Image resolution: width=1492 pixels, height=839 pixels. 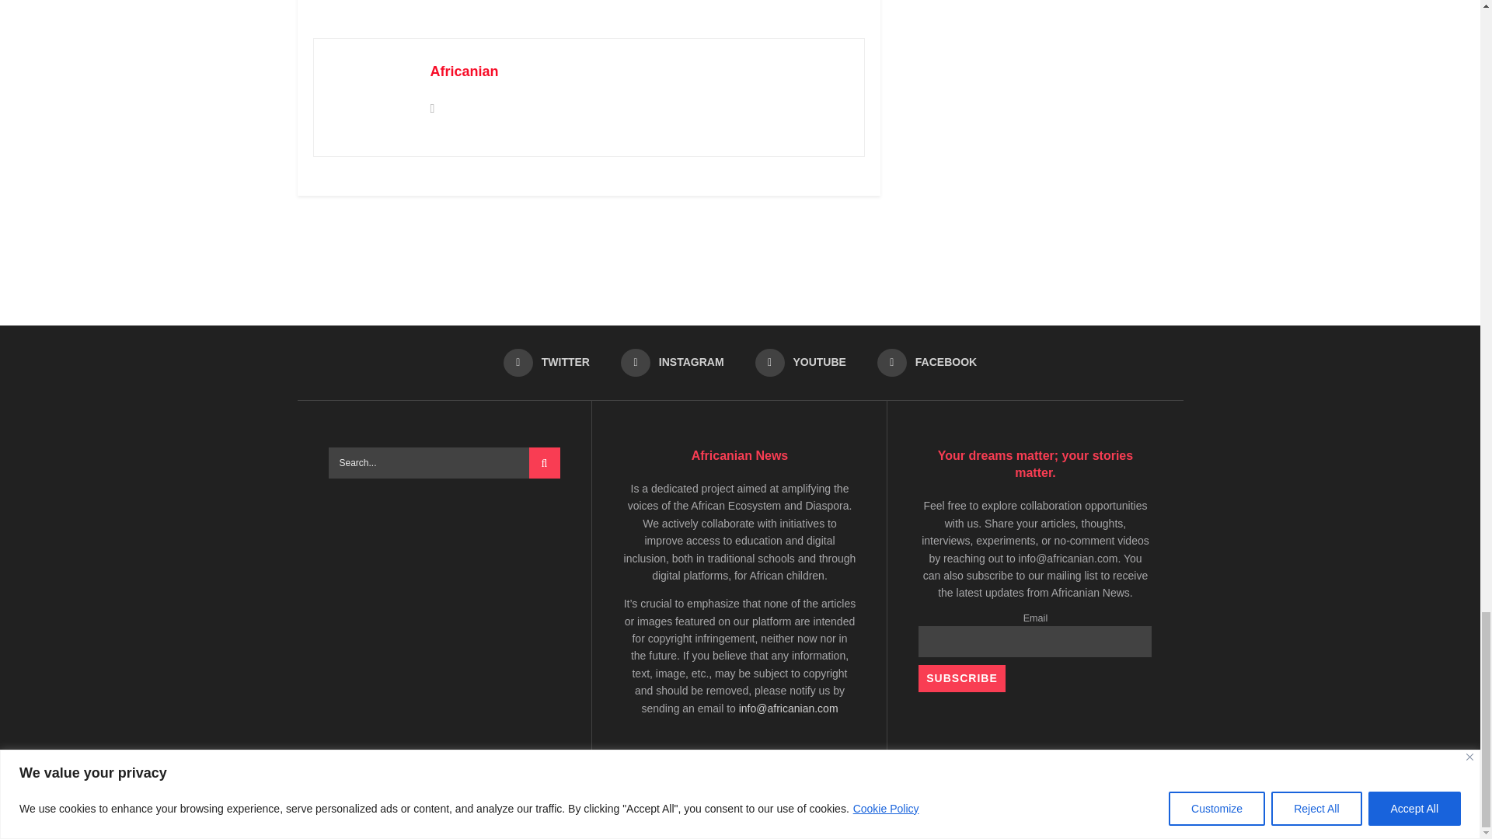 What do you see at coordinates (741, 253) in the screenshot?
I see `Advertisement` at bounding box center [741, 253].